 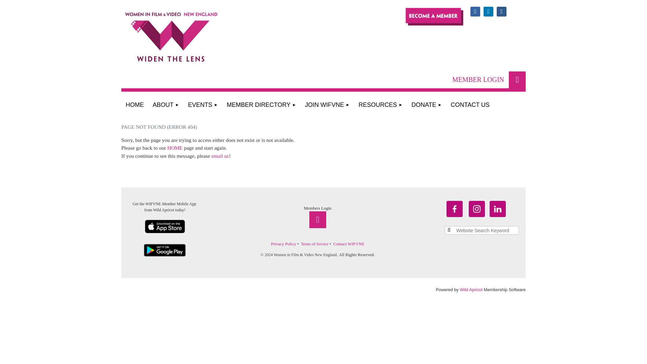 What do you see at coordinates (189, 45) in the screenshot?
I see `Women in Fitlm and Video - New England` at bounding box center [189, 45].